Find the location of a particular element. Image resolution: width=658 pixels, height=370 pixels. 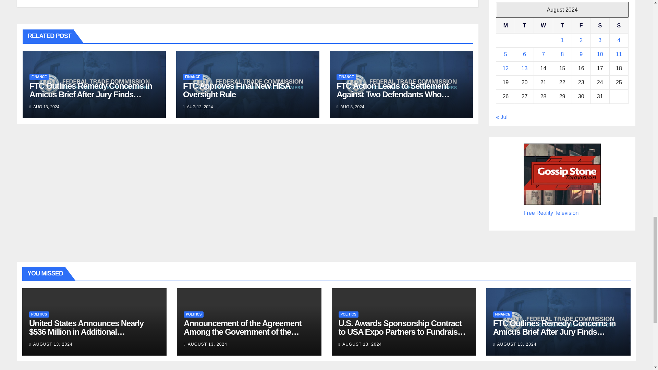

FINANCE is located at coordinates (39, 77).